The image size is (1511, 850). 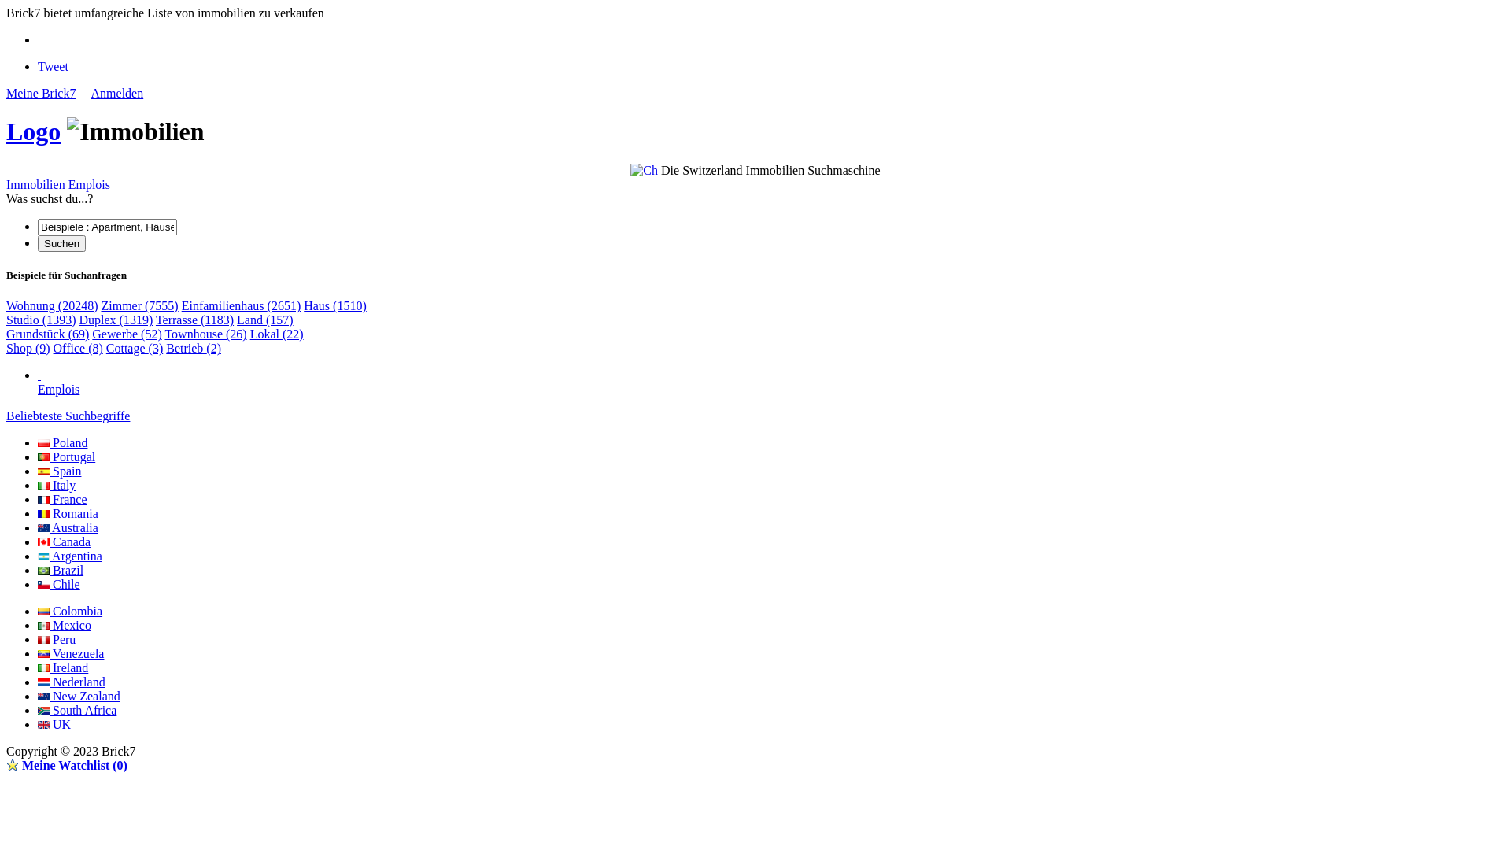 I want to click on  Peru, so click(x=57, y=639).